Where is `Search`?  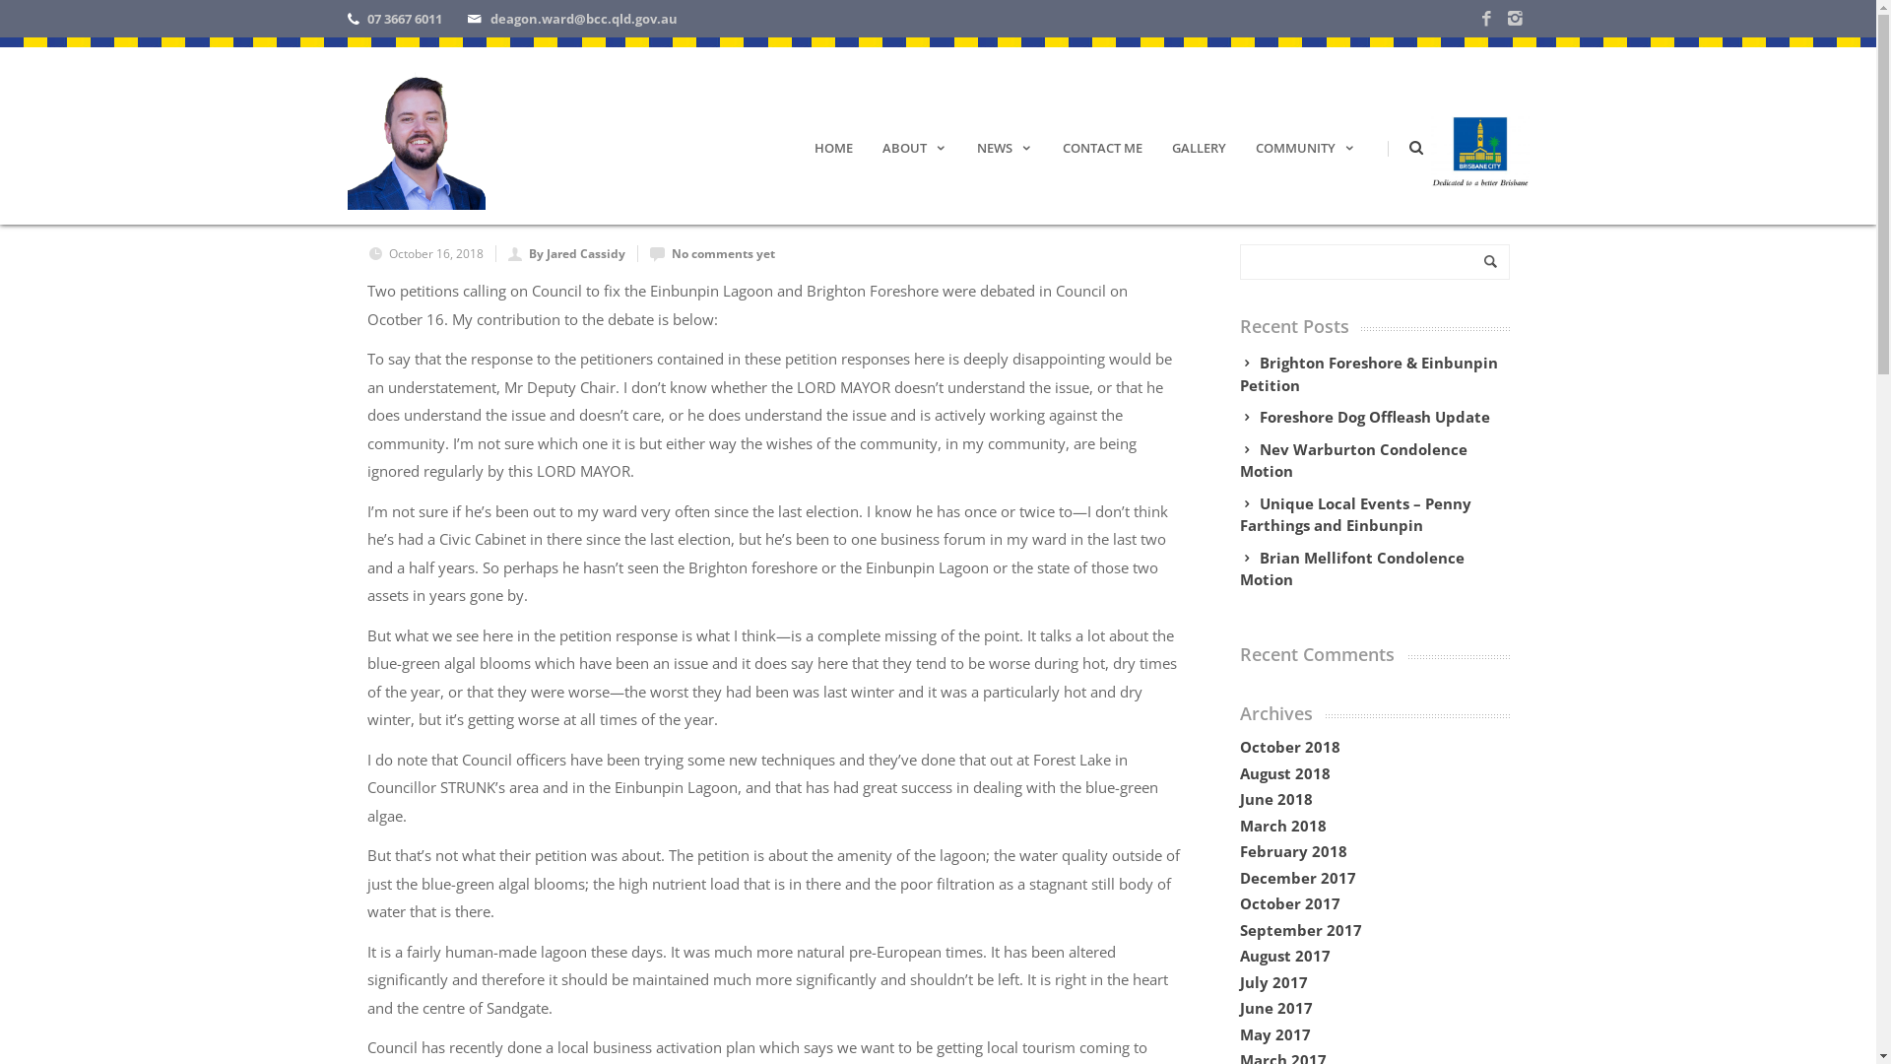 Search is located at coordinates (938, 20).